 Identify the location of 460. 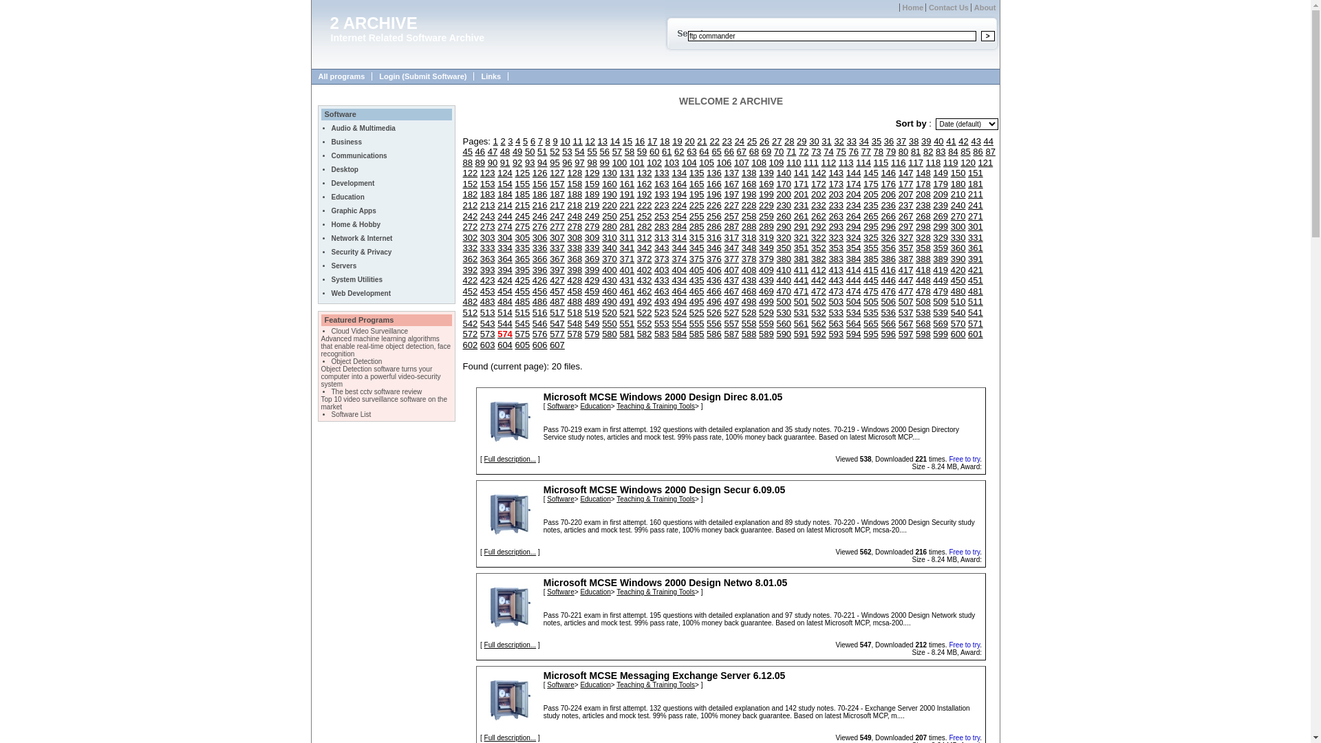
(610, 292).